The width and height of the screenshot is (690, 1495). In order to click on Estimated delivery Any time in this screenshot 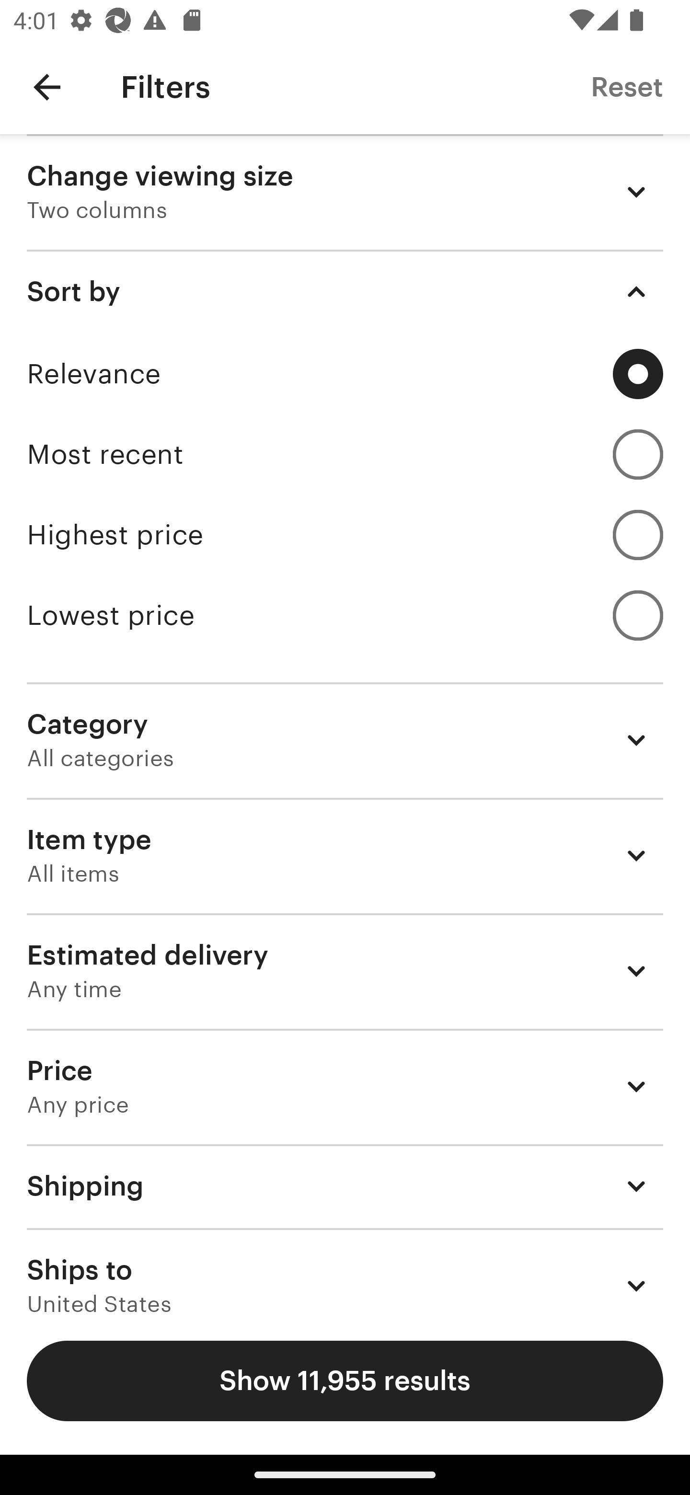, I will do `click(345, 971)`.